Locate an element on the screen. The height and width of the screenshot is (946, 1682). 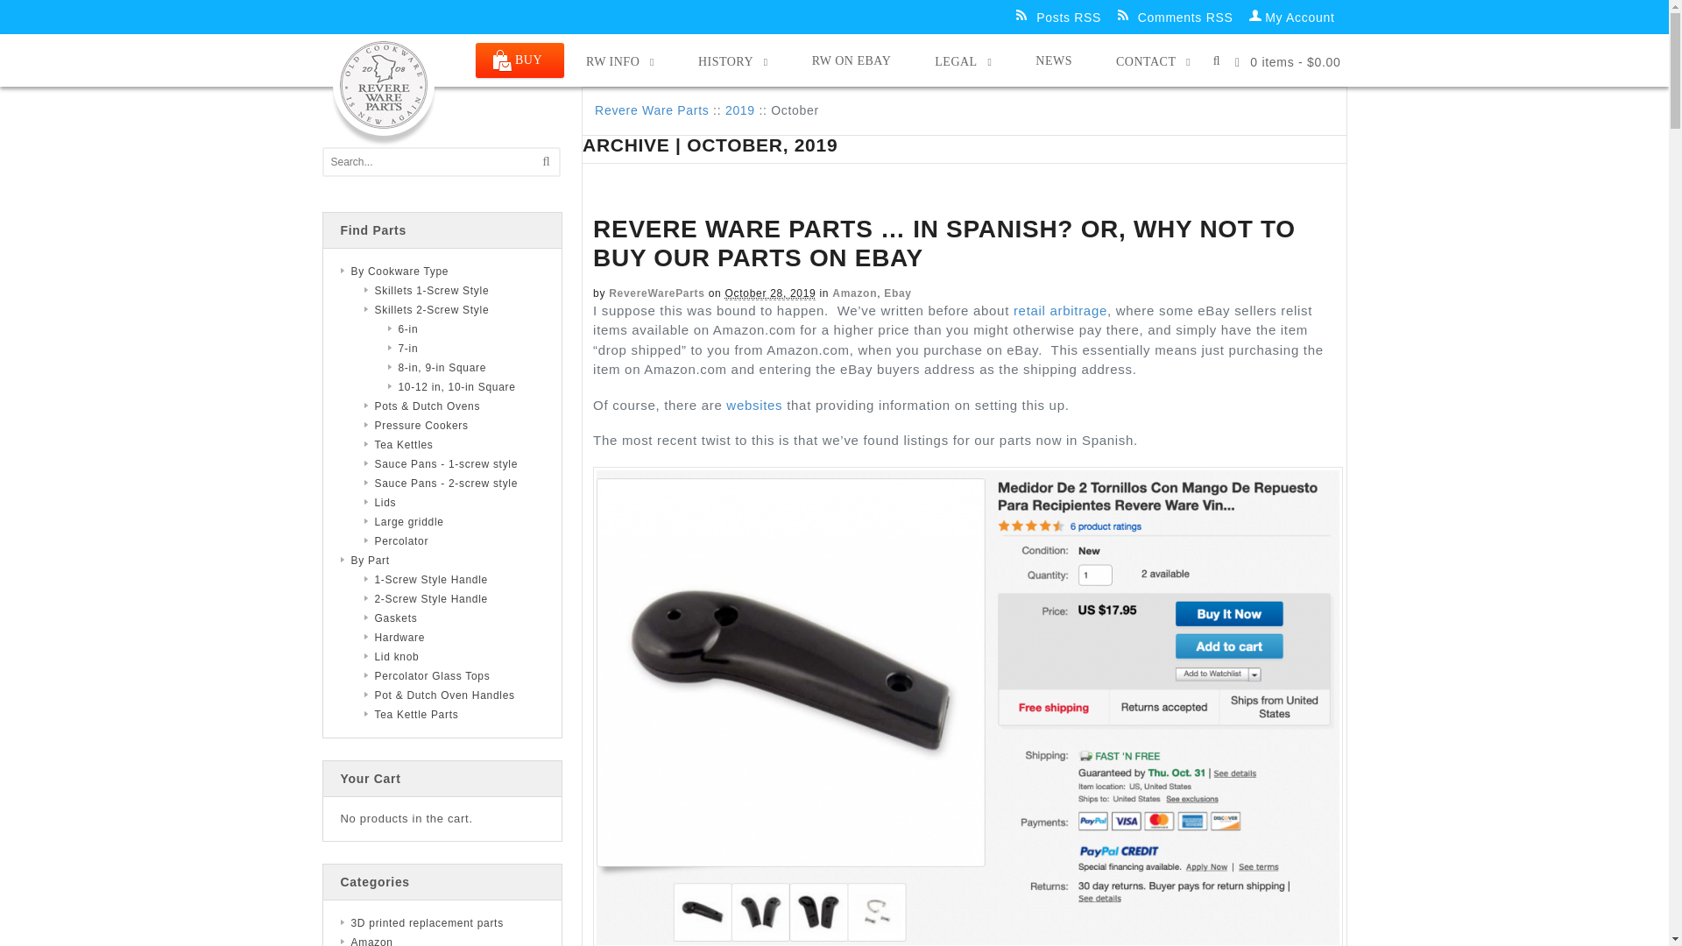
Posts by RevereWareParts is located at coordinates (657, 293).